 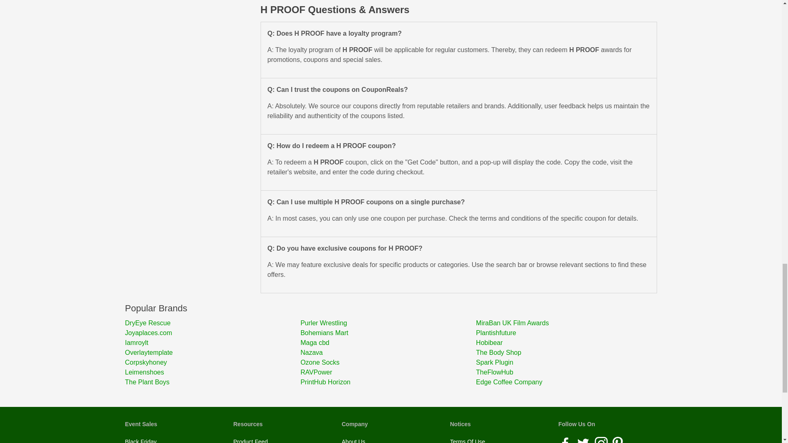 I want to click on DryEye Rescue, so click(x=212, y=323).